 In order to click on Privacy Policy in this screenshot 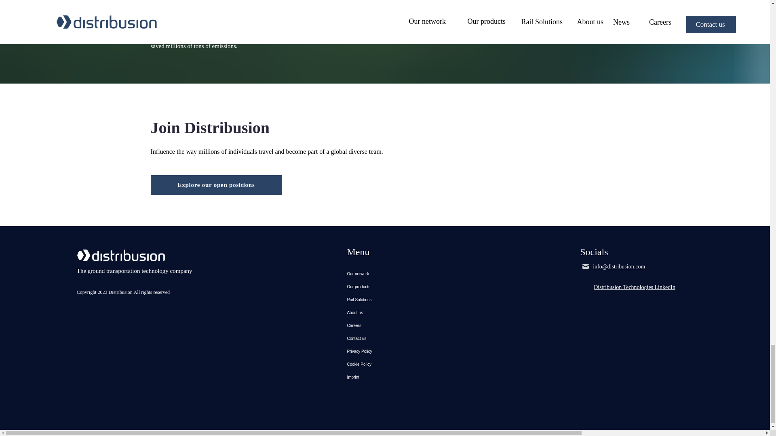, I will do `click(384, 351)`.